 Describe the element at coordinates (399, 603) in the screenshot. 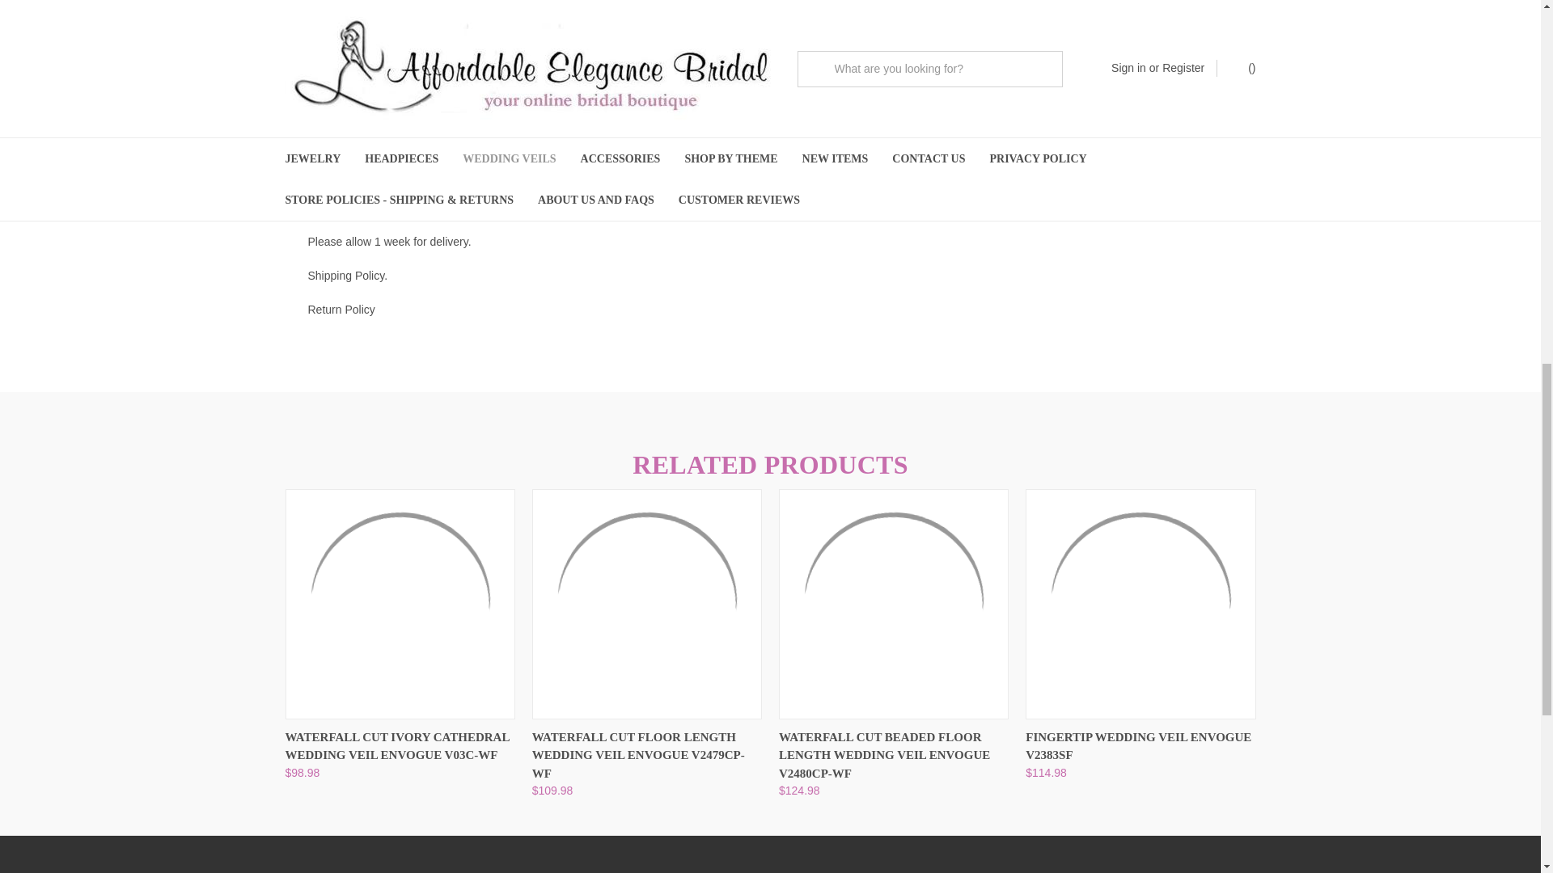

I see `Waterfall Cut Ivory Cathedral Wedding Veil enVogue V03C-WF` at that location.